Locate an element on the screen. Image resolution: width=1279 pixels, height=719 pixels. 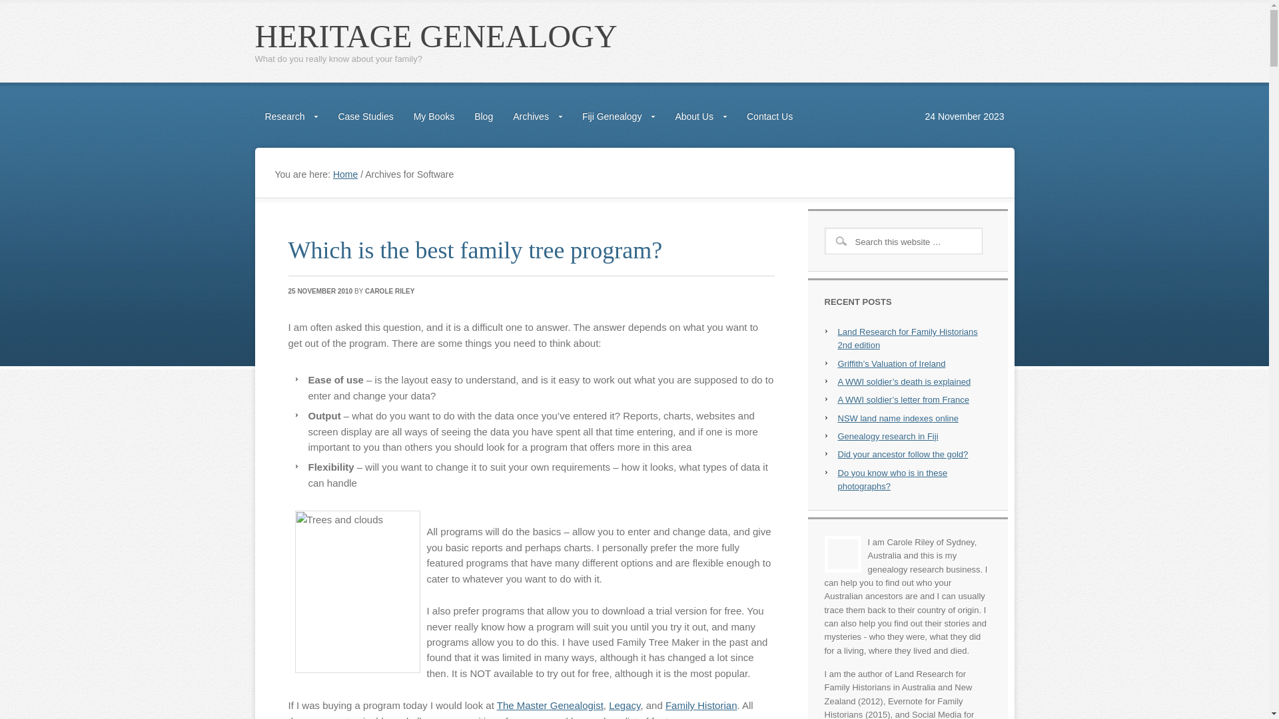
Search is located at coordinates (23, 11).